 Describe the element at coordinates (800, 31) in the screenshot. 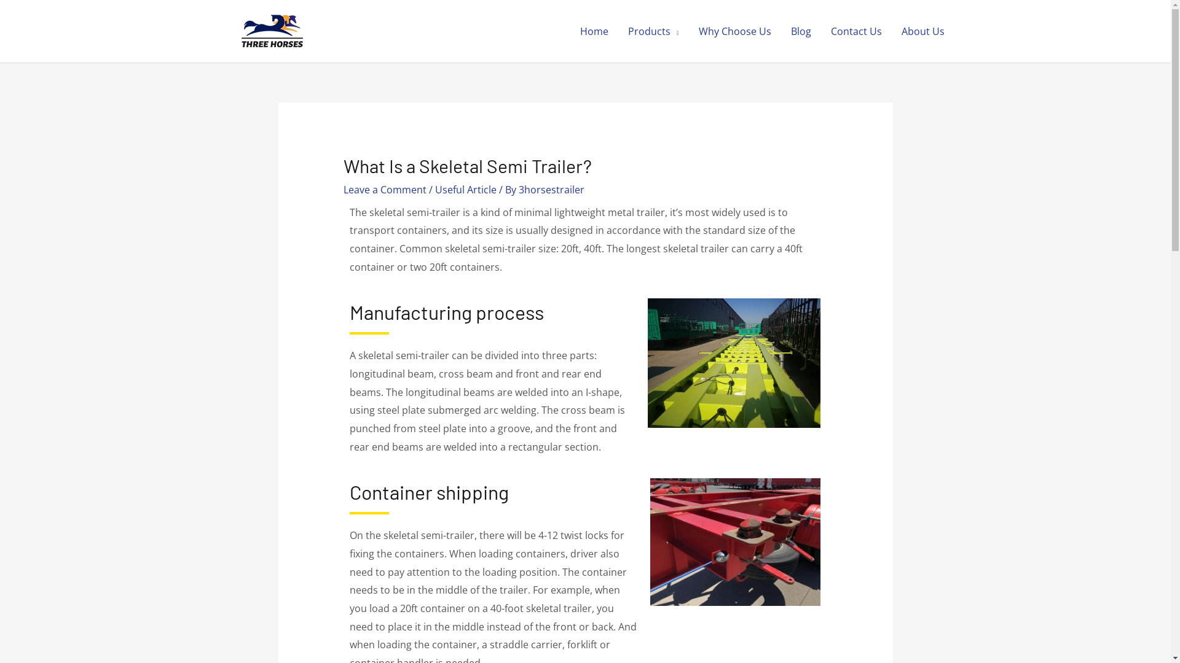

I see `Blog` at that location.